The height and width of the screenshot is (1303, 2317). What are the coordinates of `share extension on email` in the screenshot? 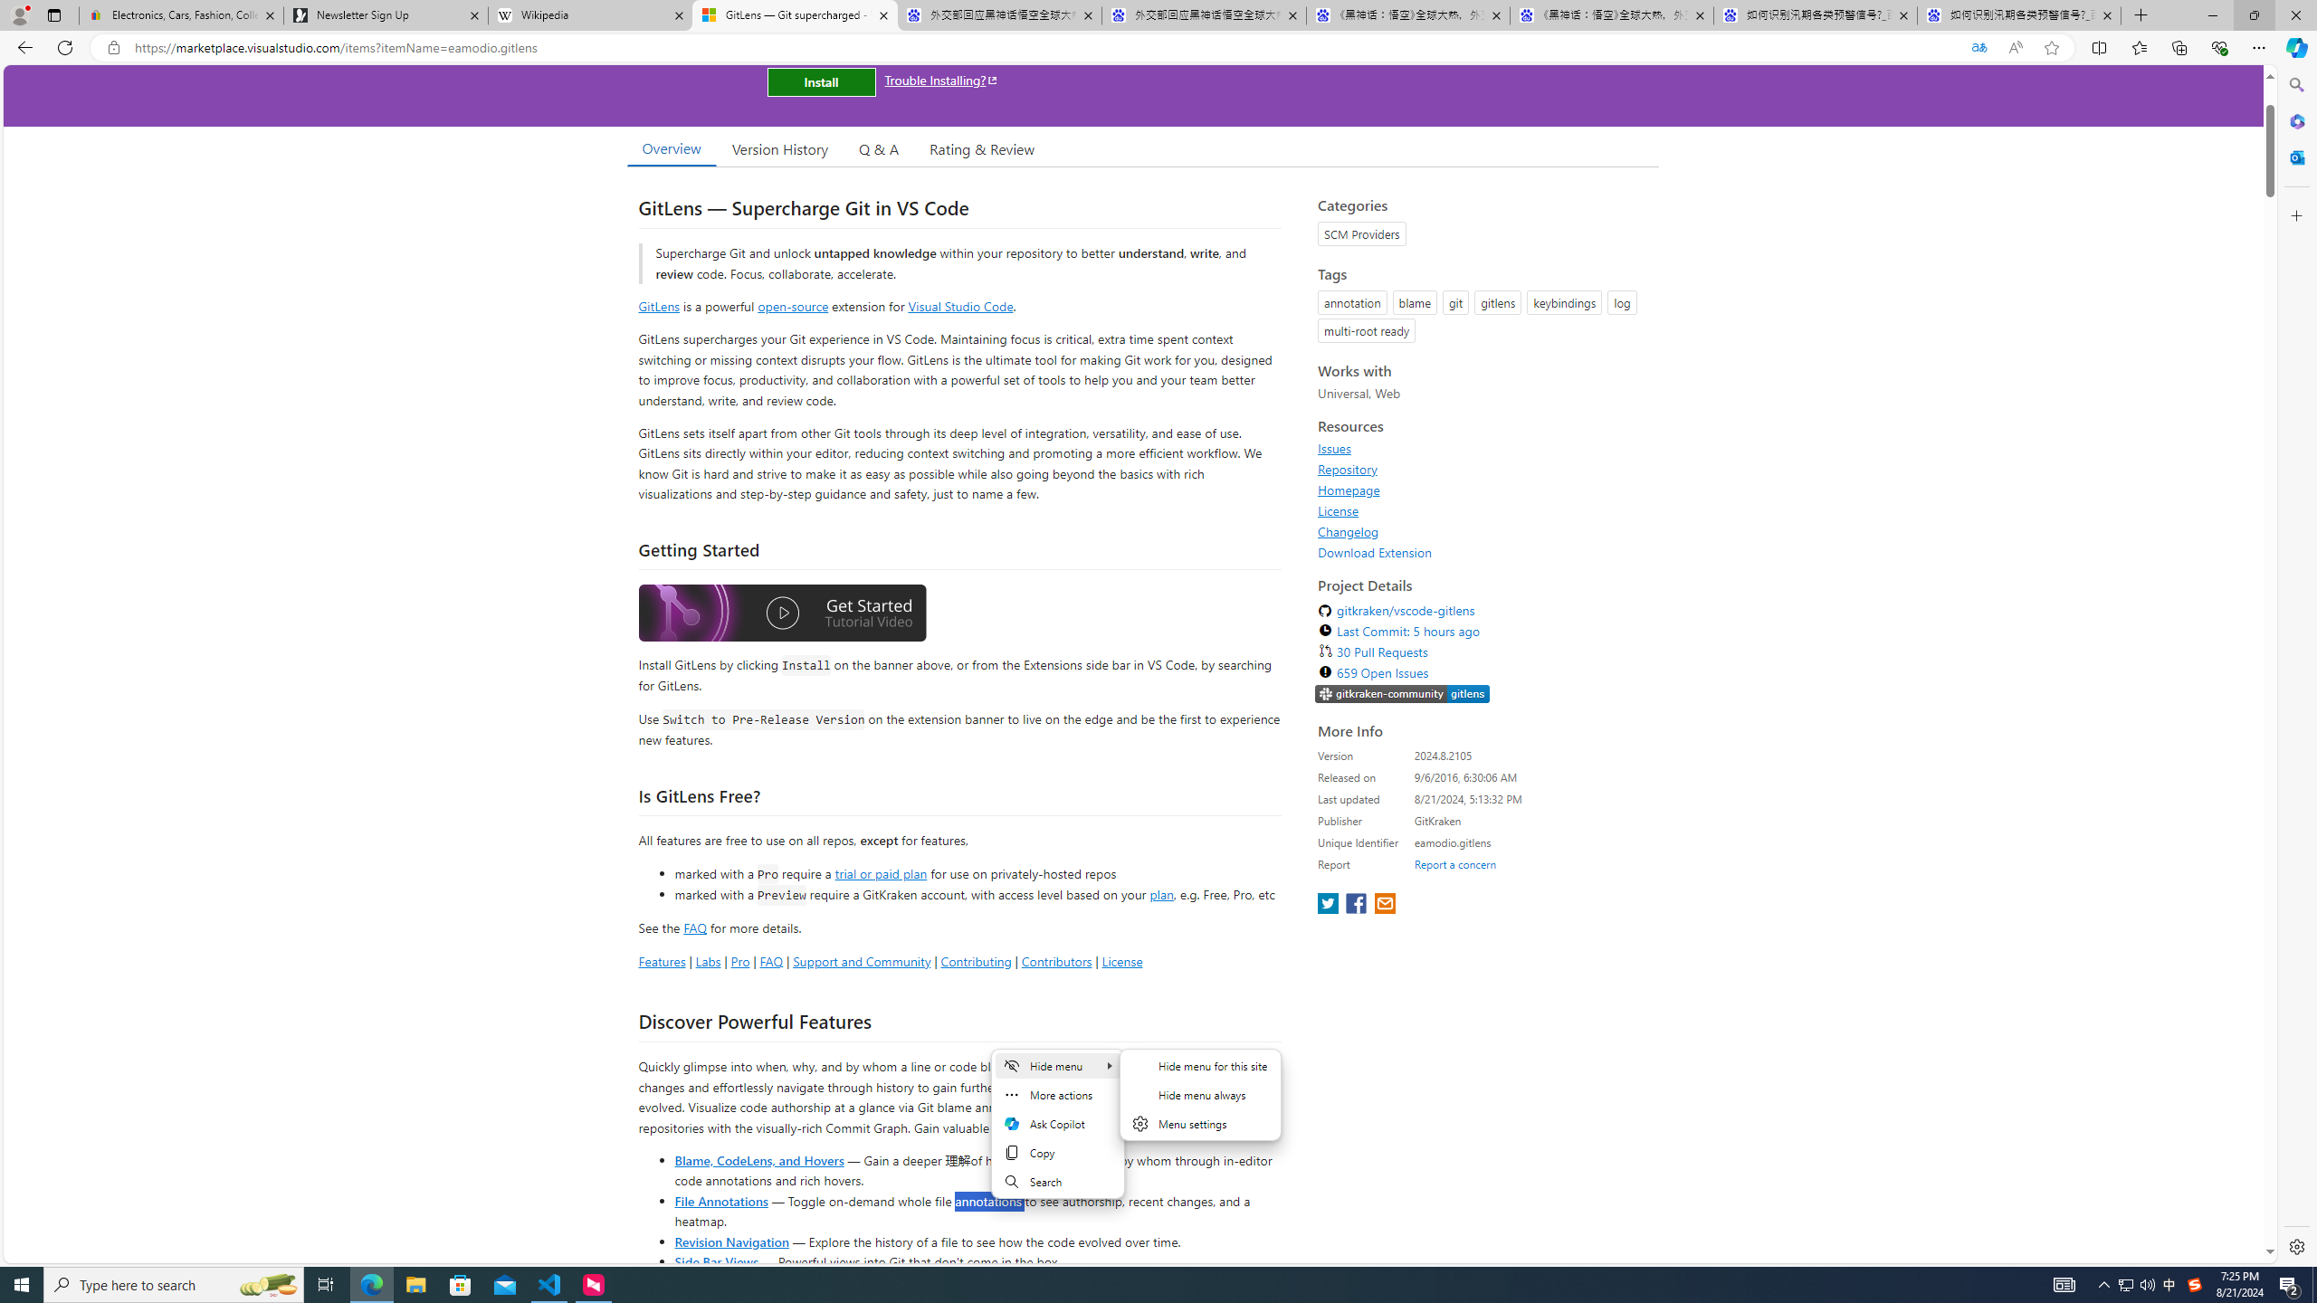 It's located at (1384, 905).